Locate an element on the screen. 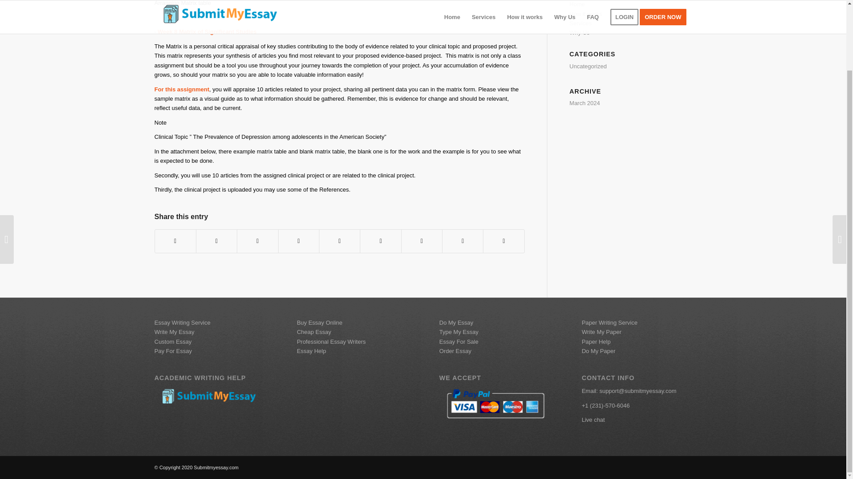 The image size is (853, 479). Why Us is located at coordinates (580, 32).